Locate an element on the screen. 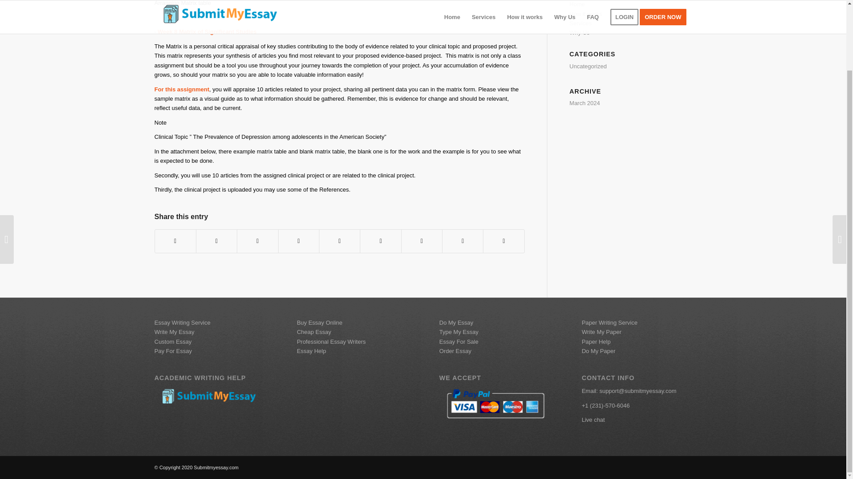 The image size is (853, 479). Why Us is located at coordinates (580, 32).